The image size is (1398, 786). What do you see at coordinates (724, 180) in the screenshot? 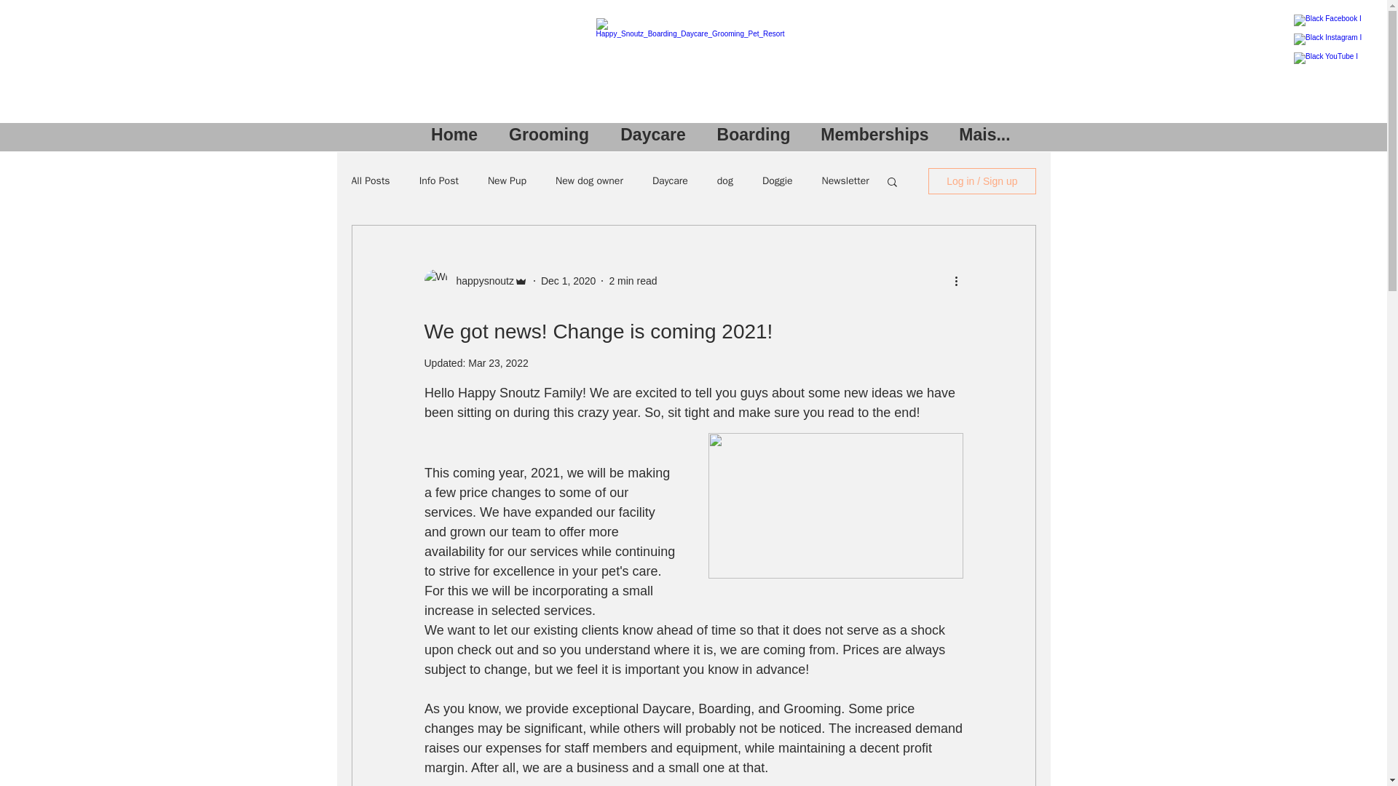
I see `dog` at bounding box center [724, 180].